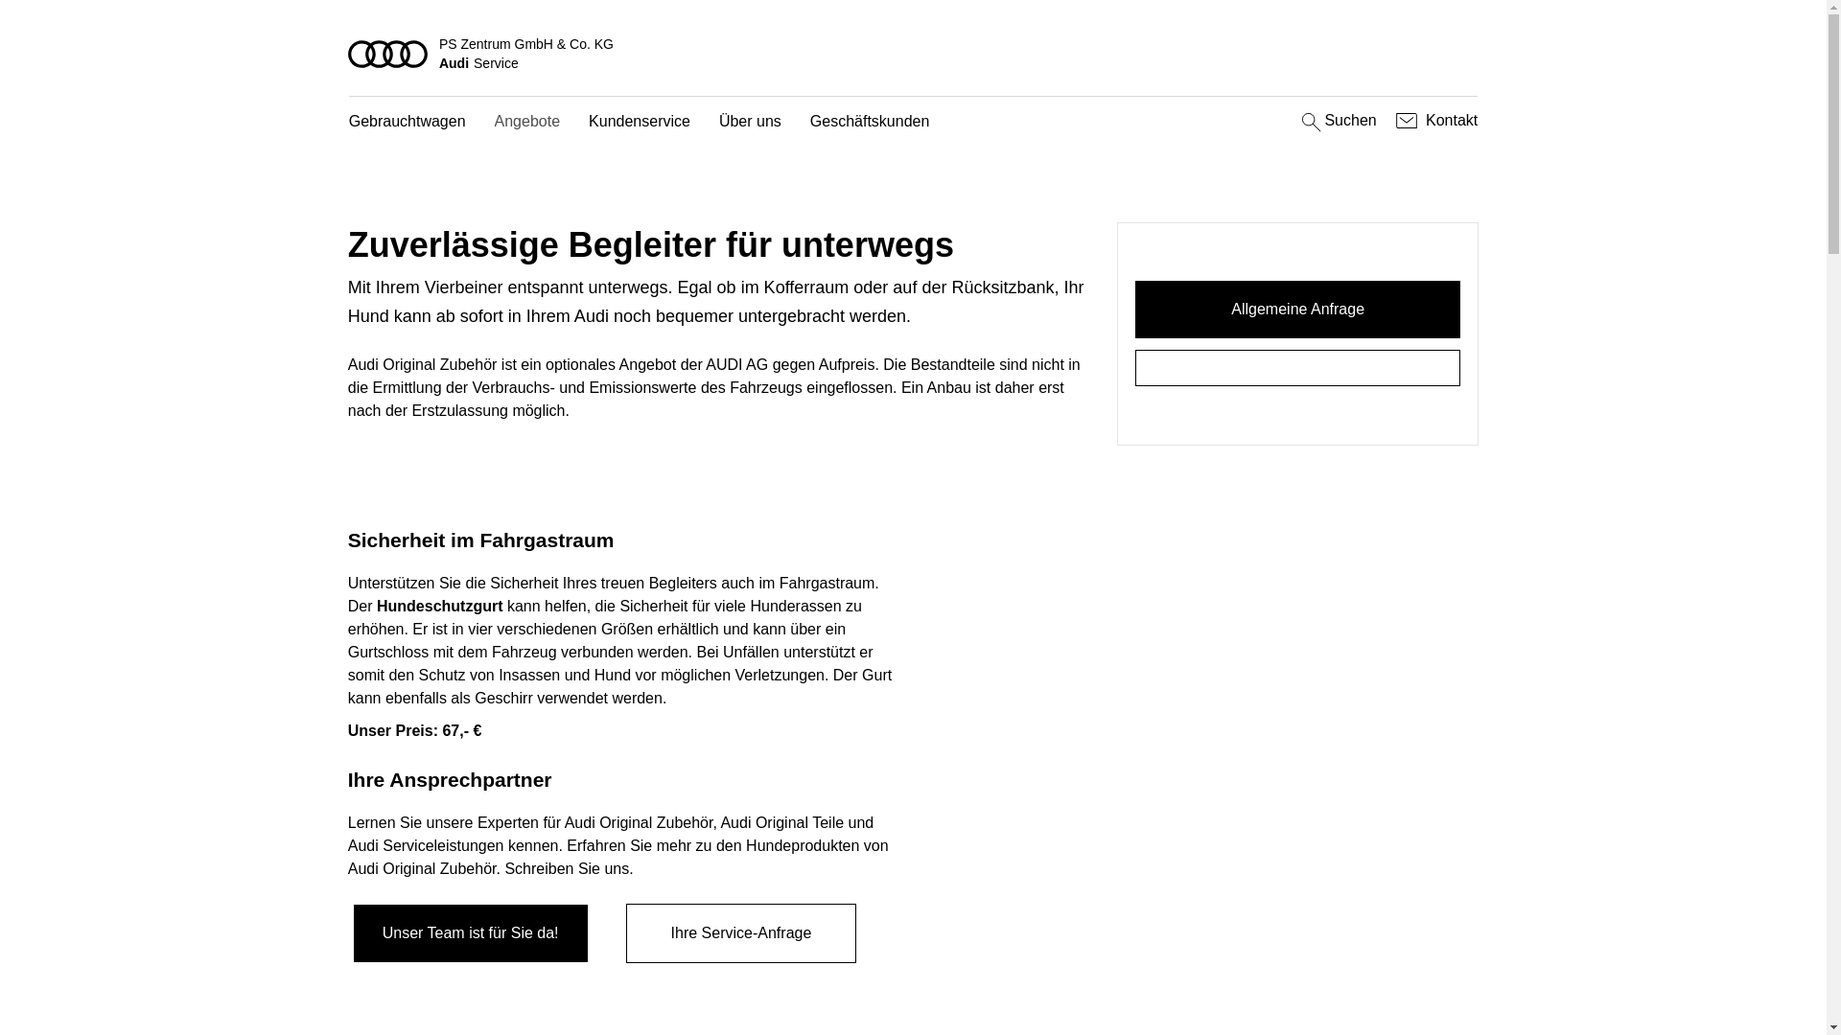 Image resolution: width=1841 pixels, height=1035 pixels. I want to click on PS Zentrum GmbH & Co. KG
AudiService, so click(914, 54).